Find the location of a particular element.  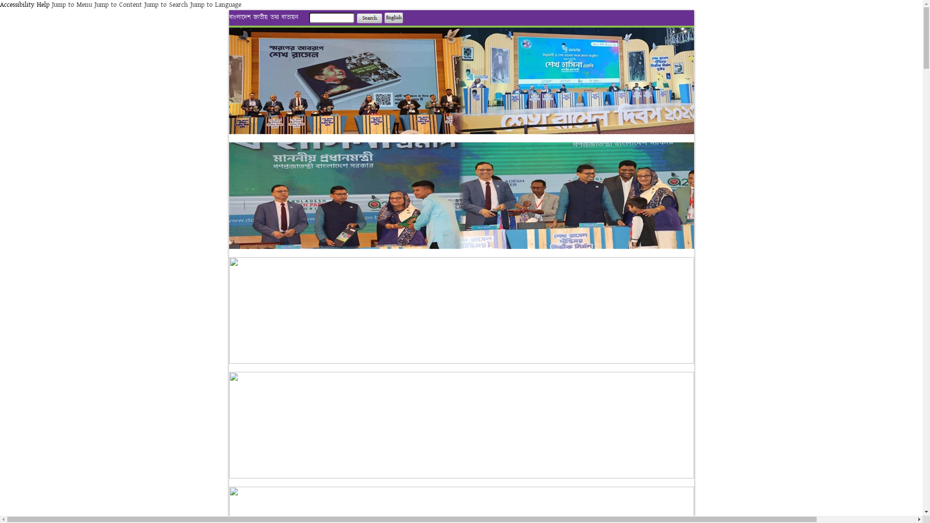

Jump to Menu is located at coordinates (72, 5).